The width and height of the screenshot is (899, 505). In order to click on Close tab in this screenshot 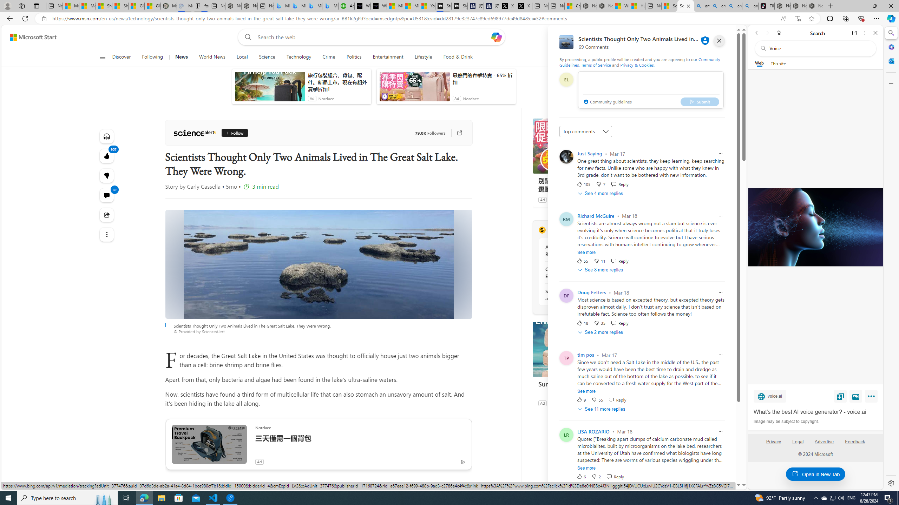, I will do `click(688, 6)`.